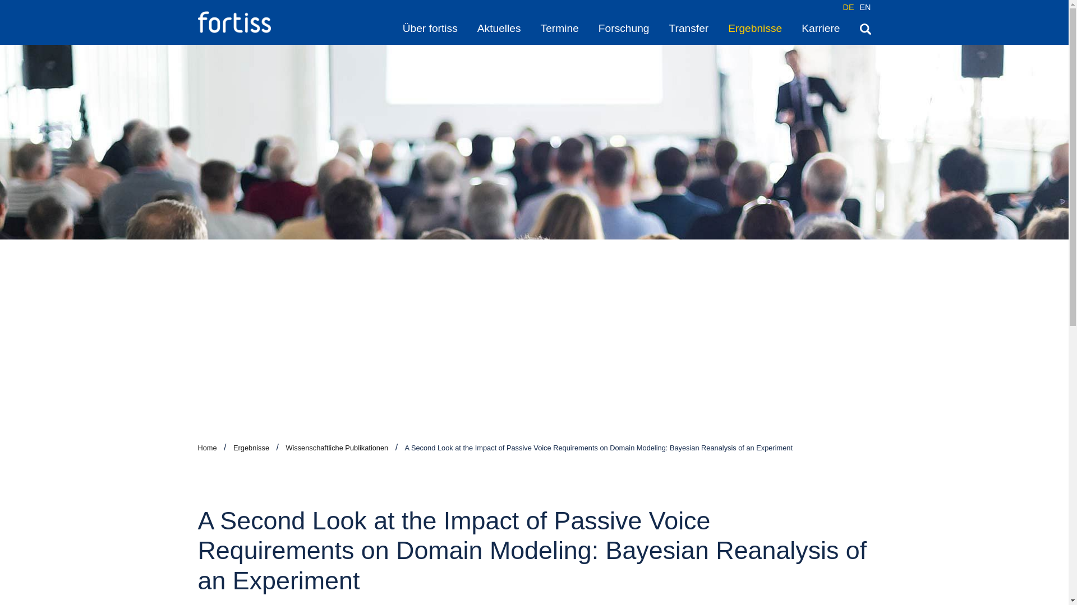 Image resolution: width=1077 pixels, height=605 pixels. What do you see at coordinates (624, 28) in the screenshot?
I see `Forschung` at bounding box center [624, 28].